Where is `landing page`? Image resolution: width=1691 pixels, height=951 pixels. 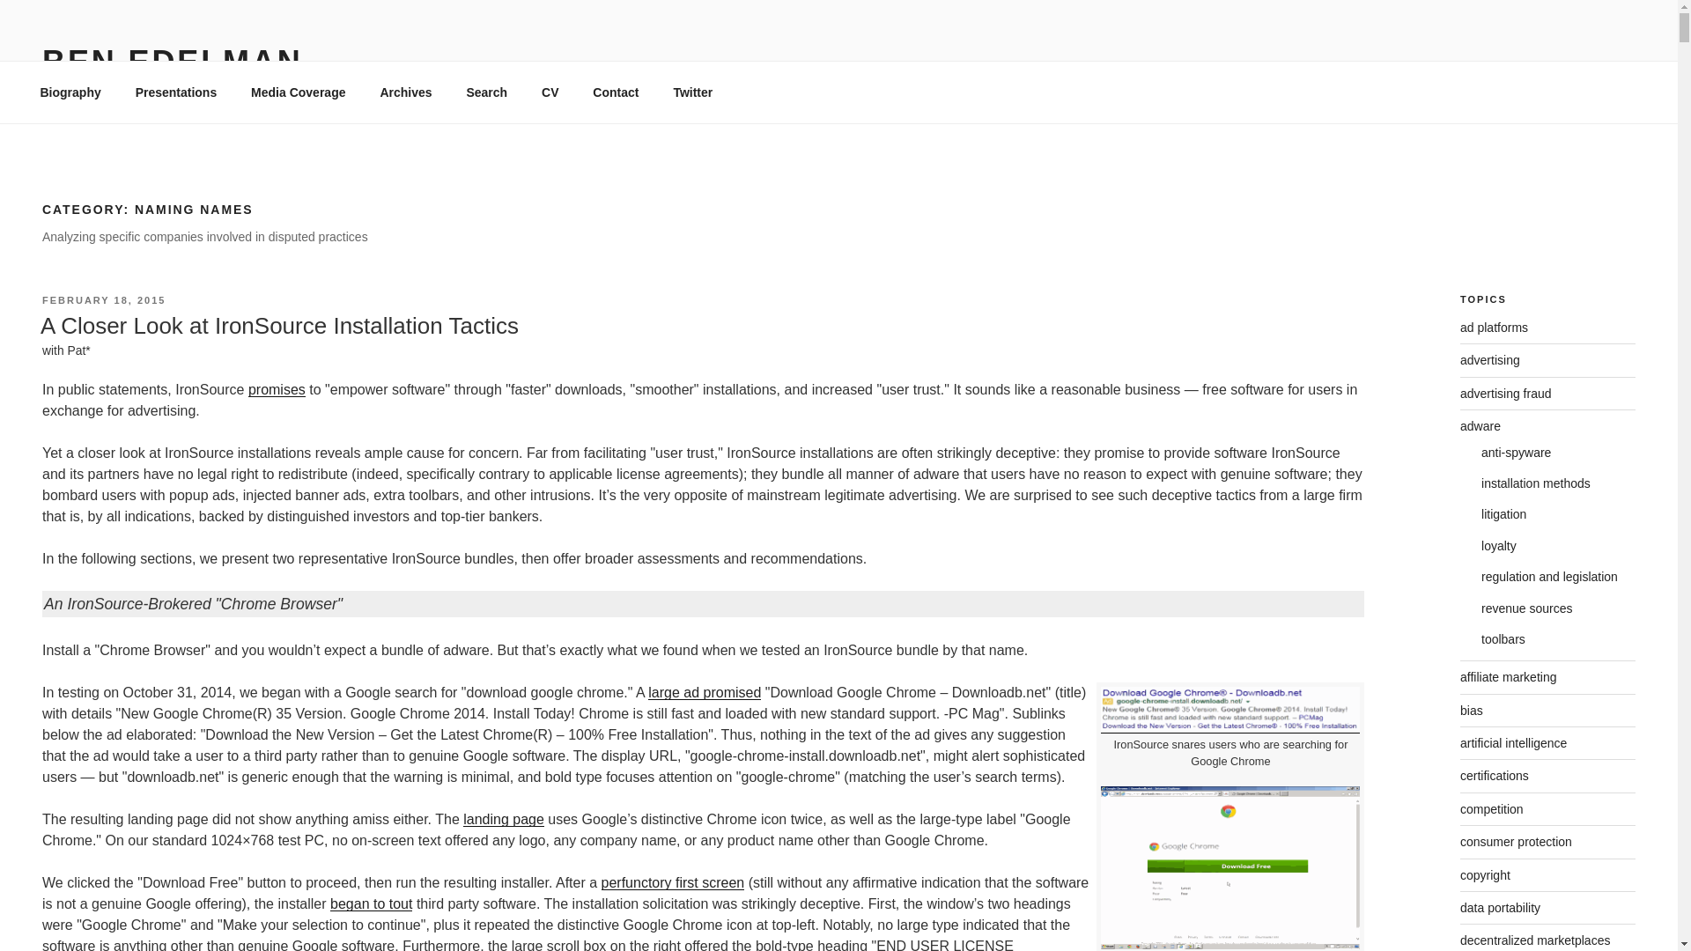 landing page is located at coordinates (504, 819).